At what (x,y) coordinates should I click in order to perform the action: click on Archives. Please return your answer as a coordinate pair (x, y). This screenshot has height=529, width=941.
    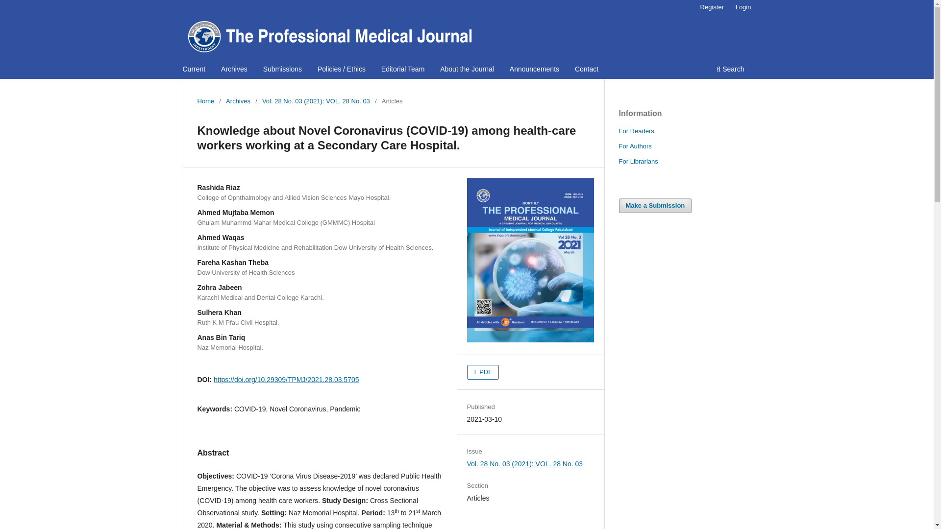
    Looking at the image, I should click on (234, 70).